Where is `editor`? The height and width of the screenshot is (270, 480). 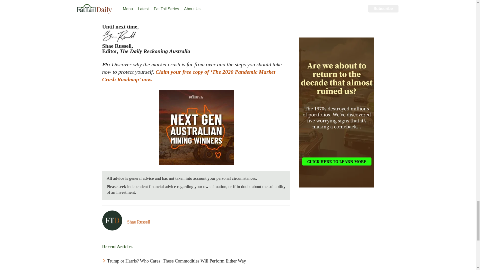
editor is located at coordinates (138, 222).